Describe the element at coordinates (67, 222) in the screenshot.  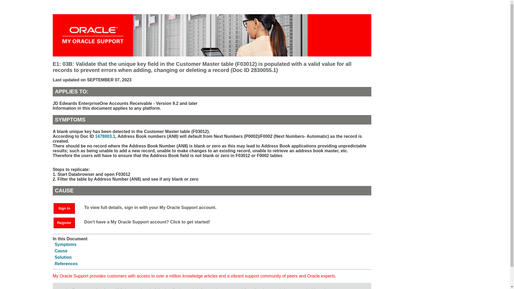
I see `Register` at that location.